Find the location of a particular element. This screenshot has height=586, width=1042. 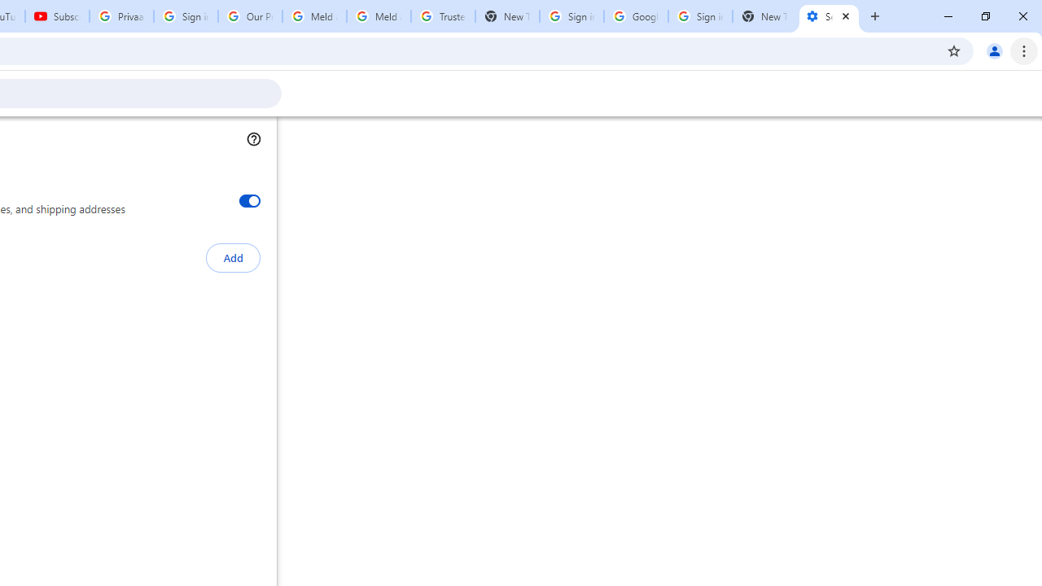

Sign in - Google Accounts is located at coordinates (571, 16).